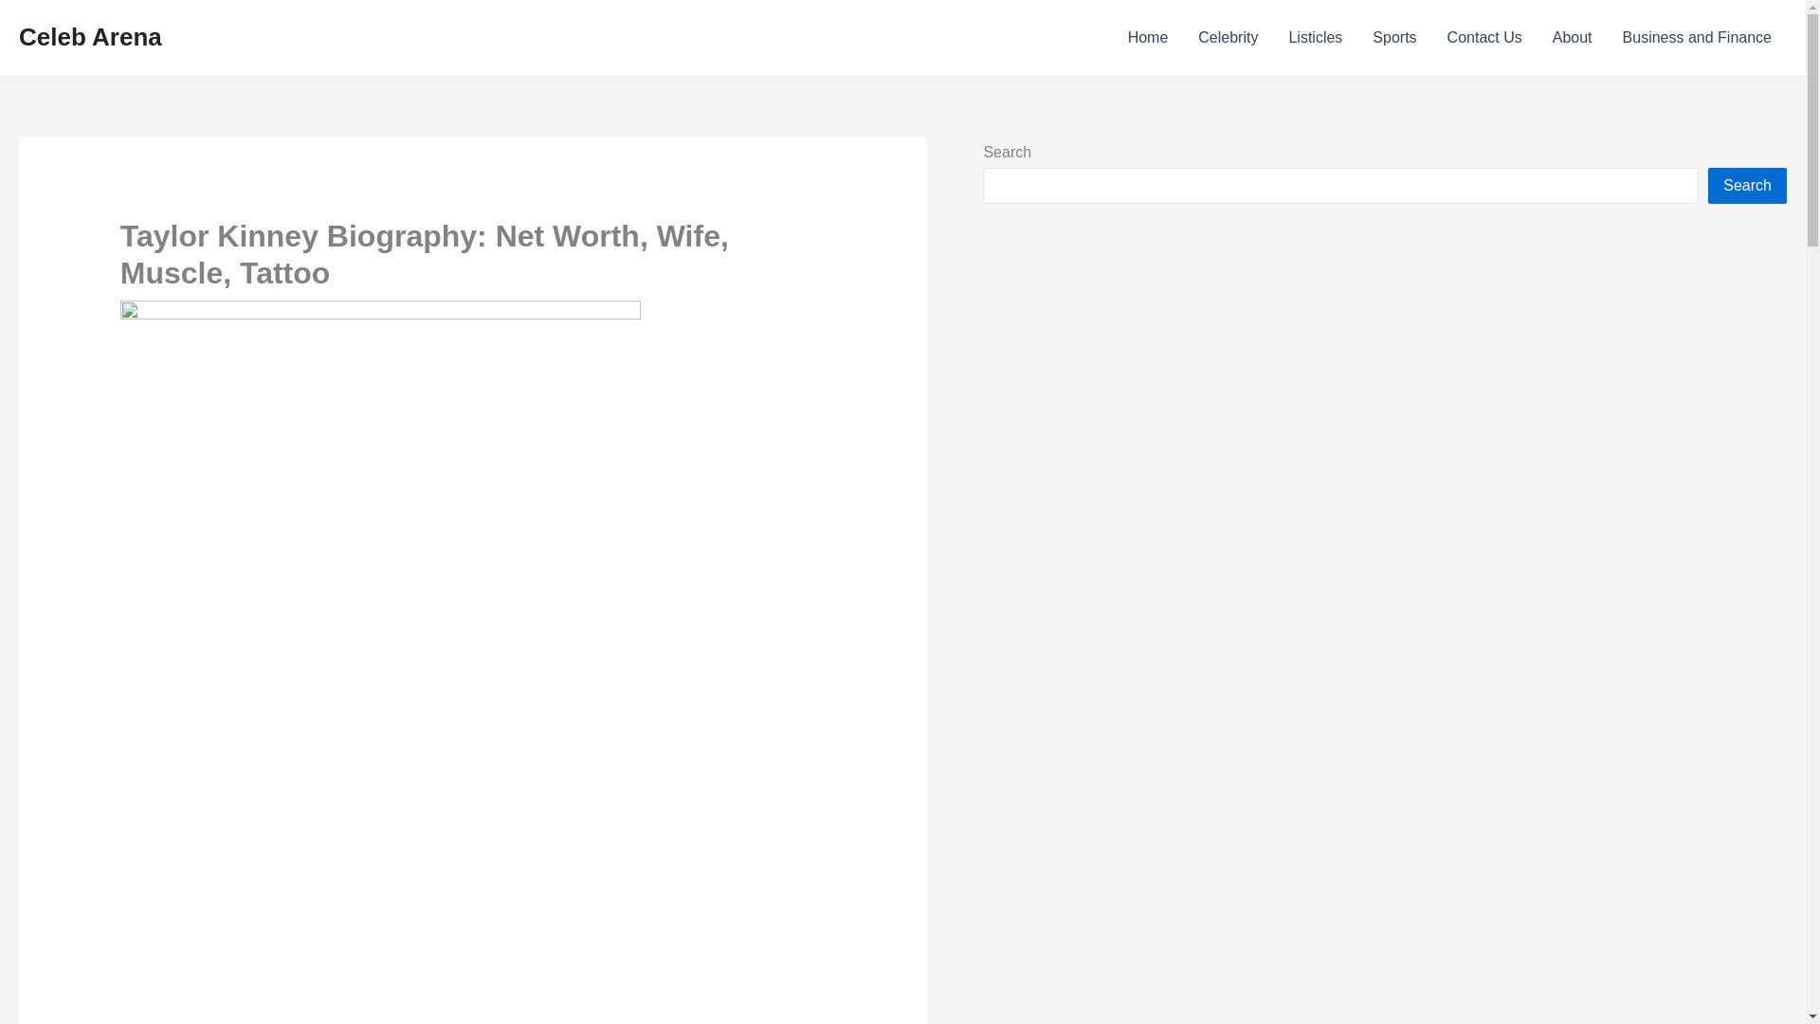  I want to click on About, so click(1572, 38).